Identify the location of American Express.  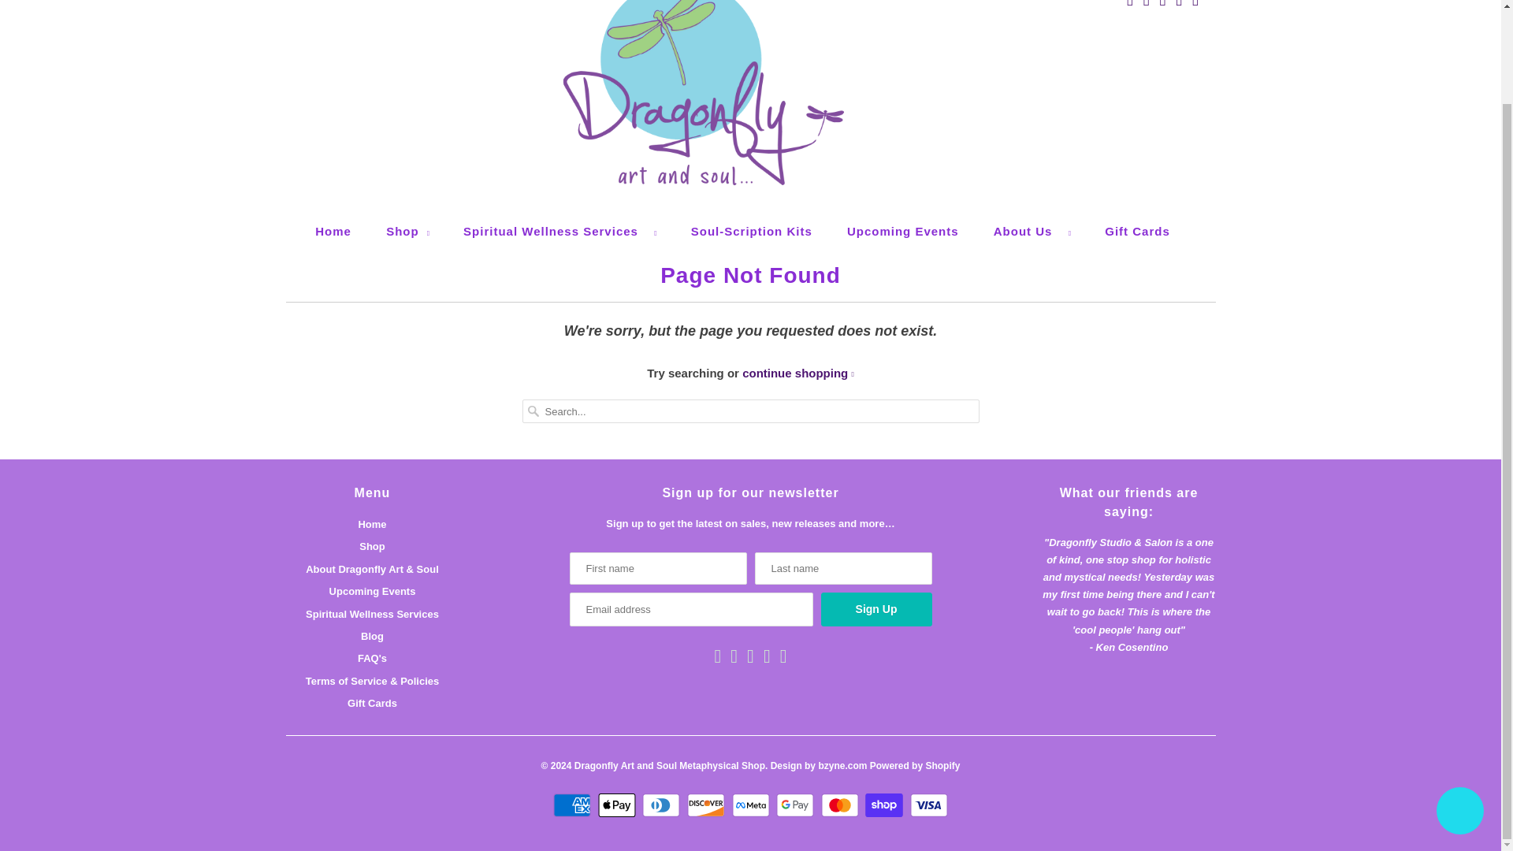
(574, 805).